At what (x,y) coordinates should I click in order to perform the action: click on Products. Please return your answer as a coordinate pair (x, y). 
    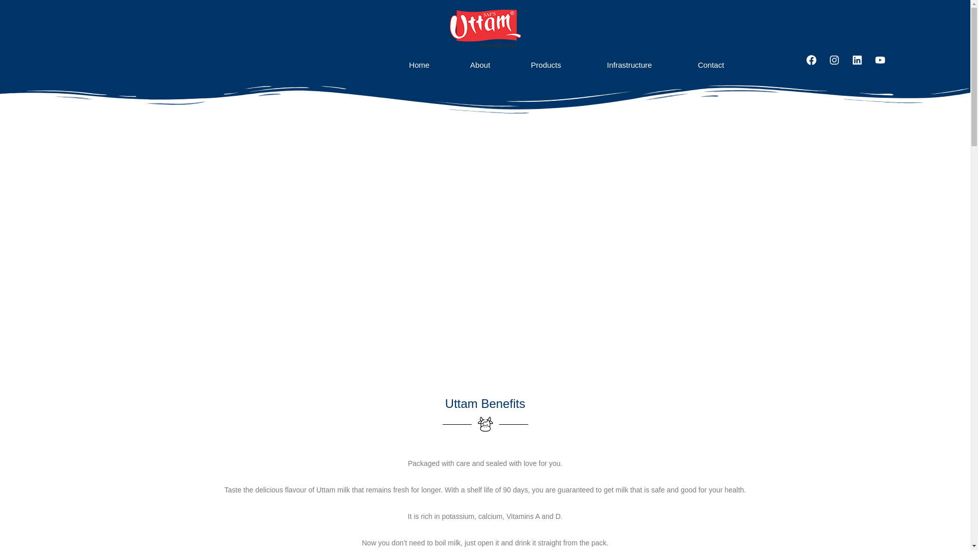
    Looking at the image, I should click on (548, 65).